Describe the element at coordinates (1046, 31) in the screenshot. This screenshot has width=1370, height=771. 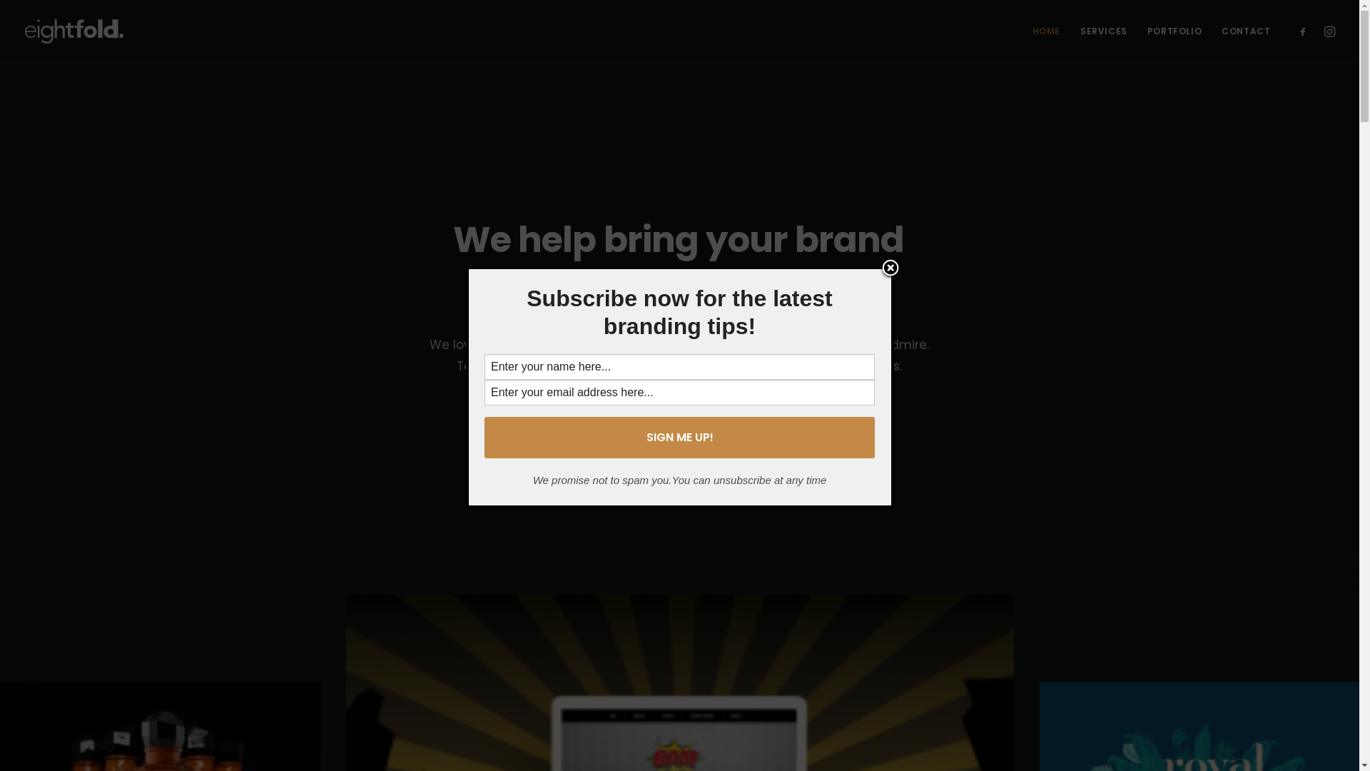
I see `HOME` at that location.